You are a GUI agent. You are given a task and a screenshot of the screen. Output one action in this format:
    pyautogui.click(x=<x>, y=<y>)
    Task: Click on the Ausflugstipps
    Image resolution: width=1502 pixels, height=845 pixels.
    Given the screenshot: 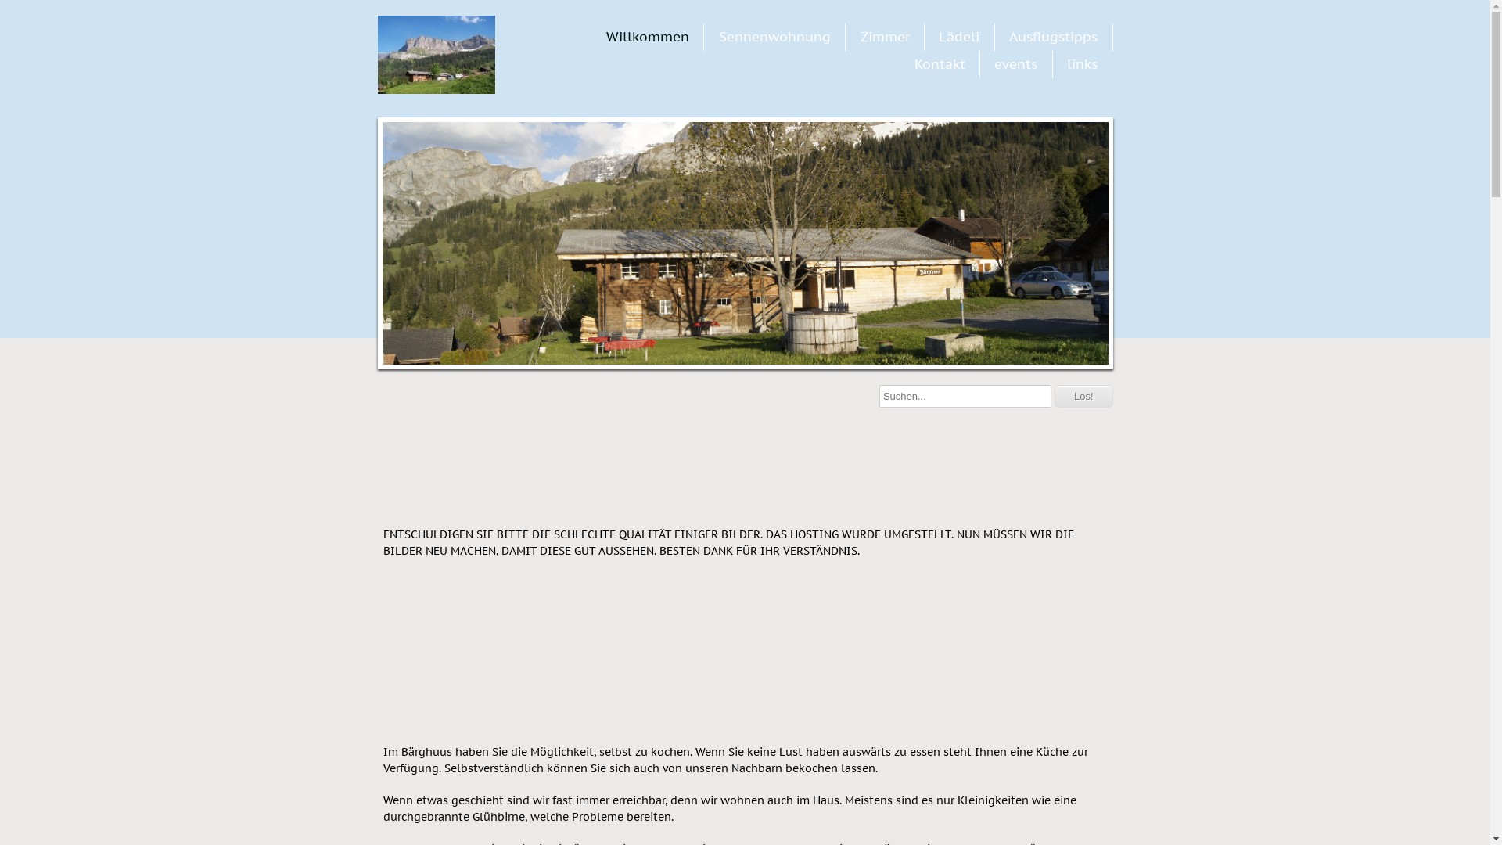 What is the action you would take?
    pyautogui.click(x=1053, y=37)
    